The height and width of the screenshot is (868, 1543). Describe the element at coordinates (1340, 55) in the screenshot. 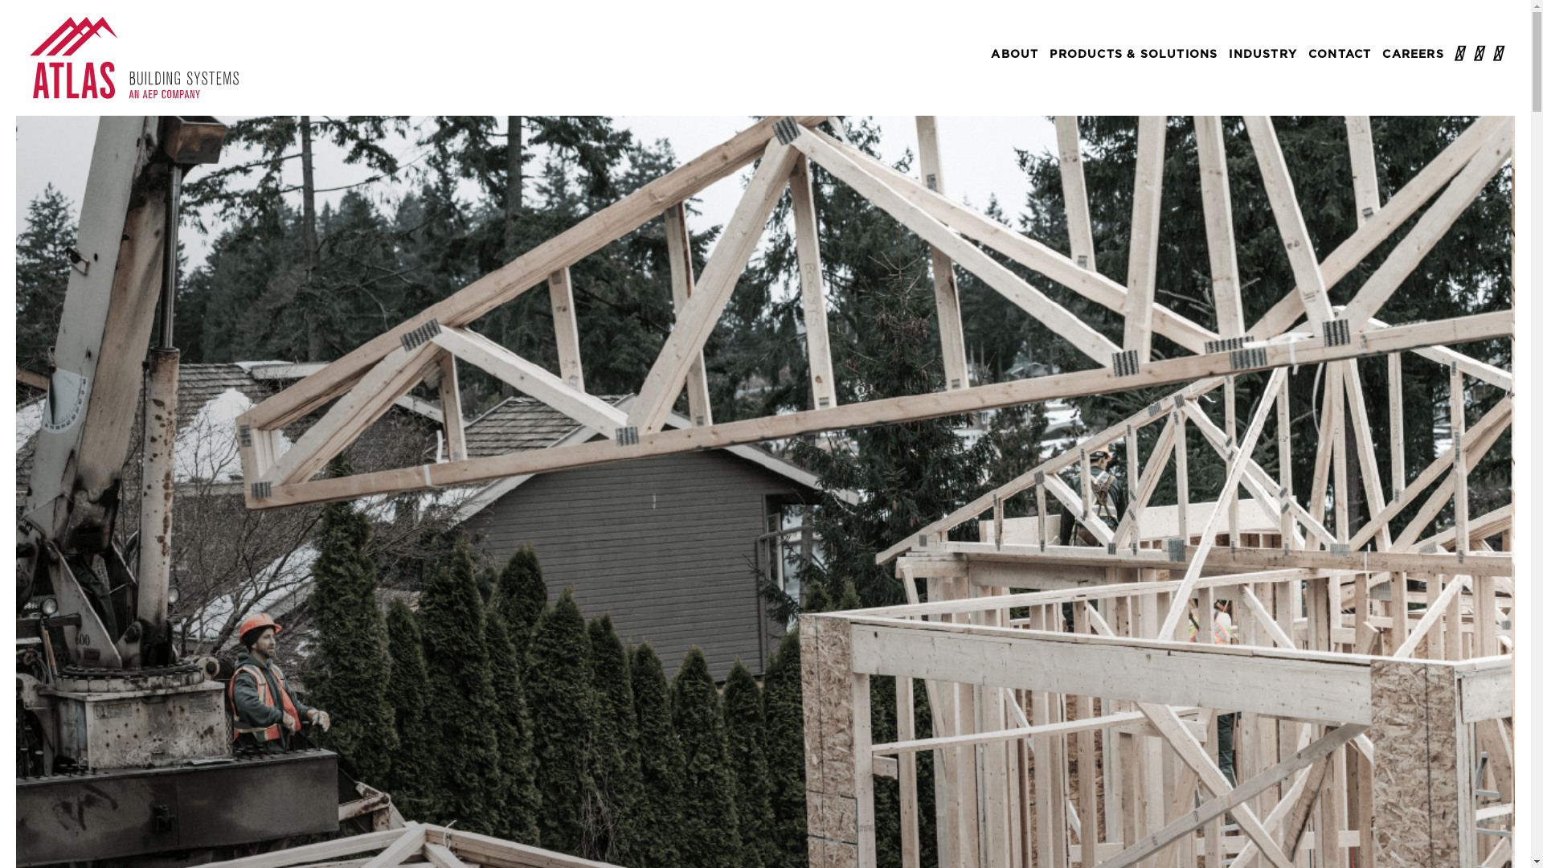

I see `CONTACT` at that location.